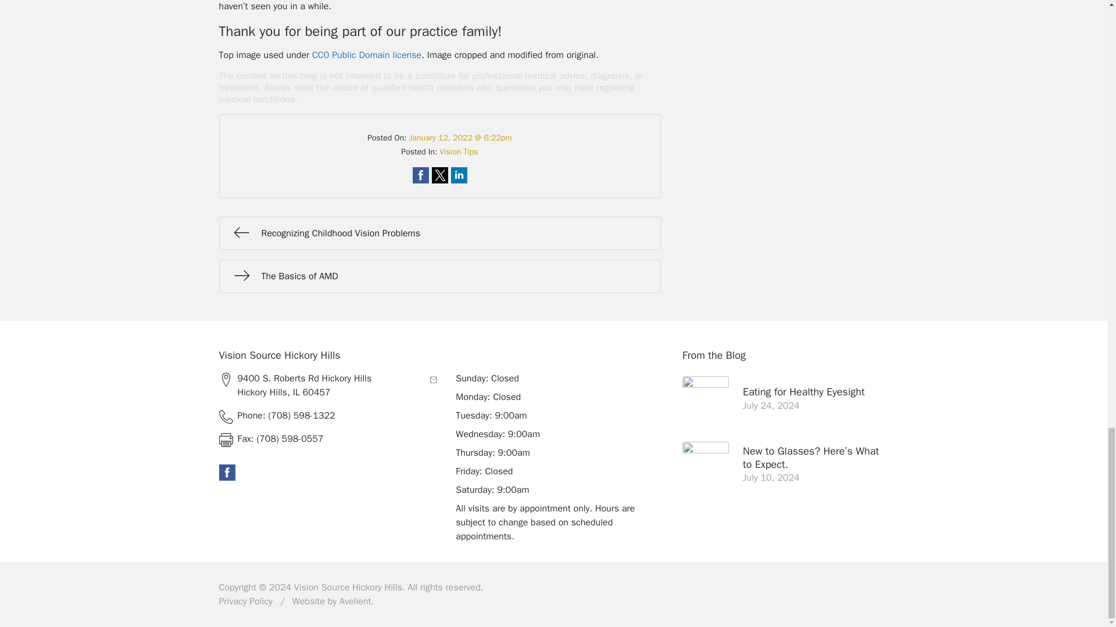  Describe the element at coordinates (355, 601) in the screenshot. I see `Powered by Avelient` at that location.